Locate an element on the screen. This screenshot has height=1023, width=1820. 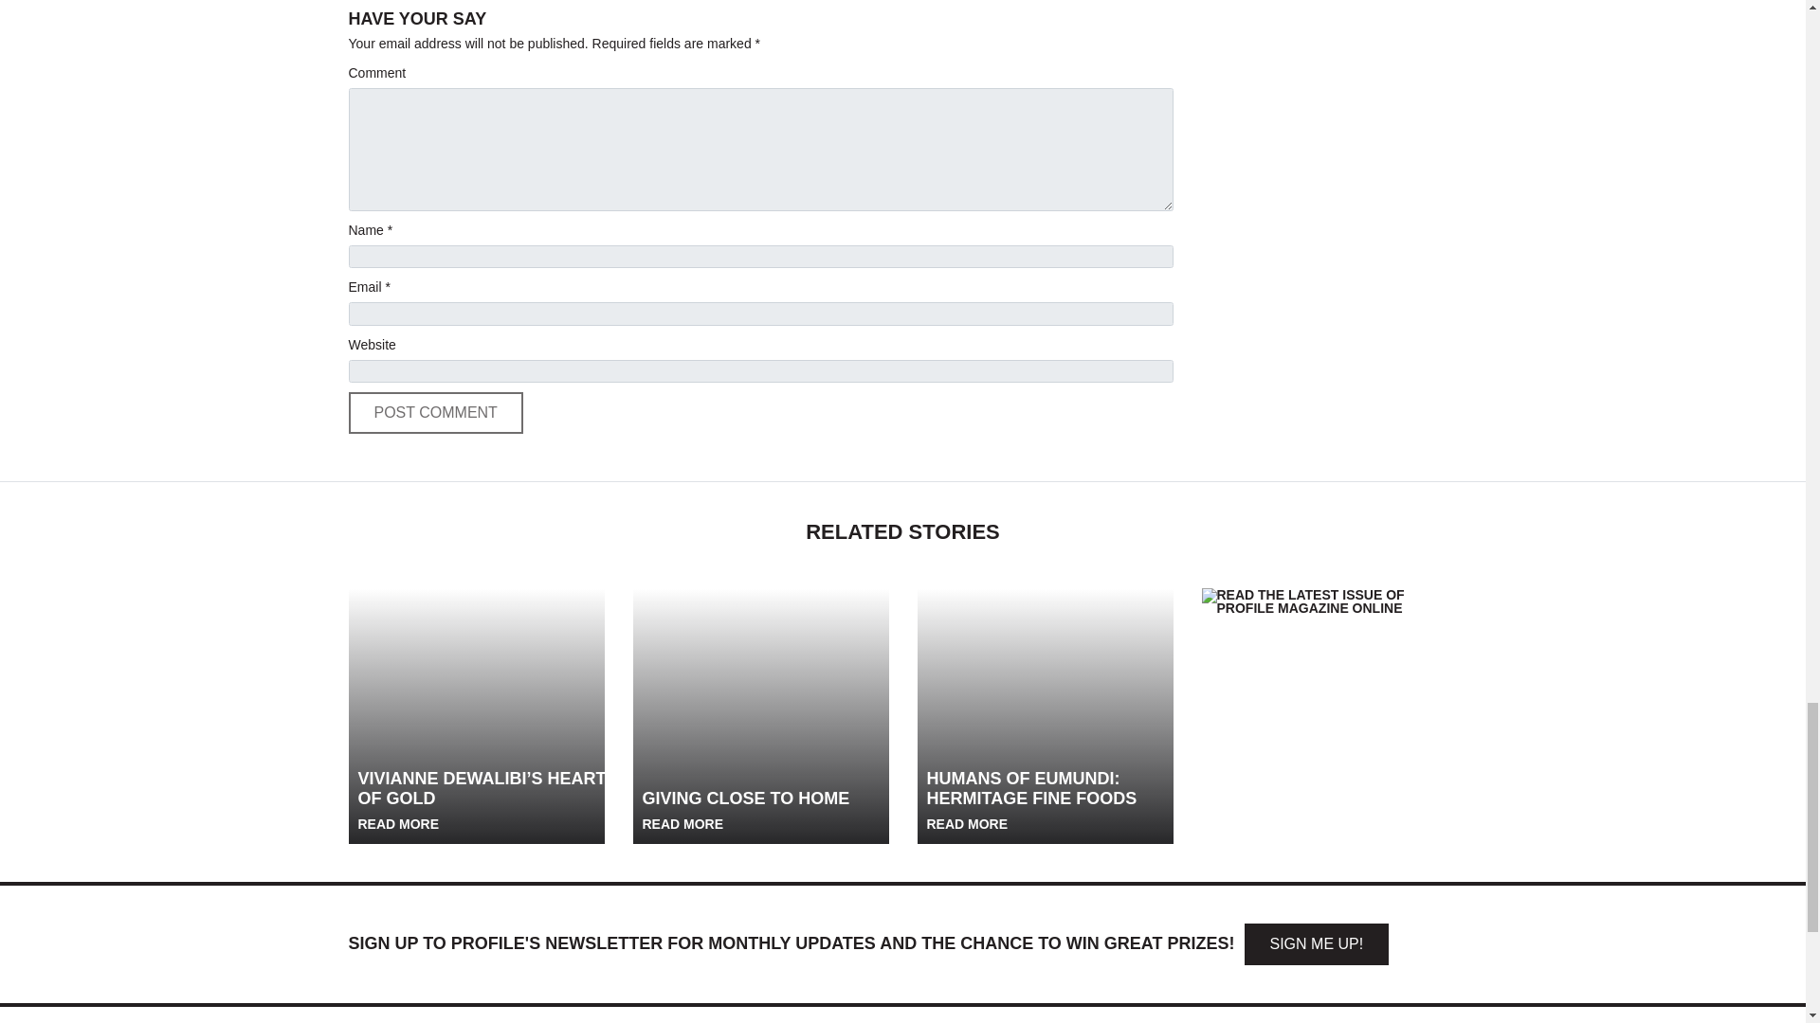
READ MORE is located at coordinates (400, 824).